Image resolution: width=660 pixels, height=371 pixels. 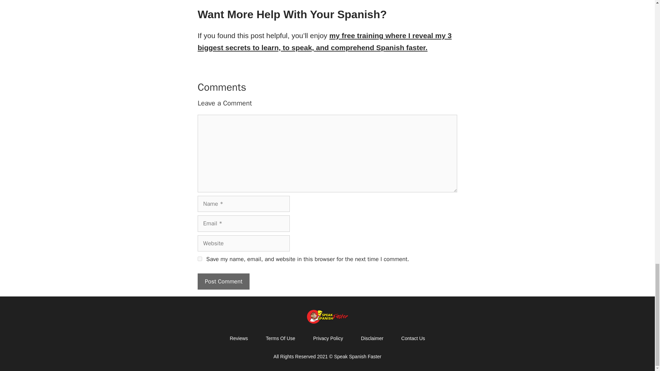 I want to click on Reviews, so click(x=239, y=338).